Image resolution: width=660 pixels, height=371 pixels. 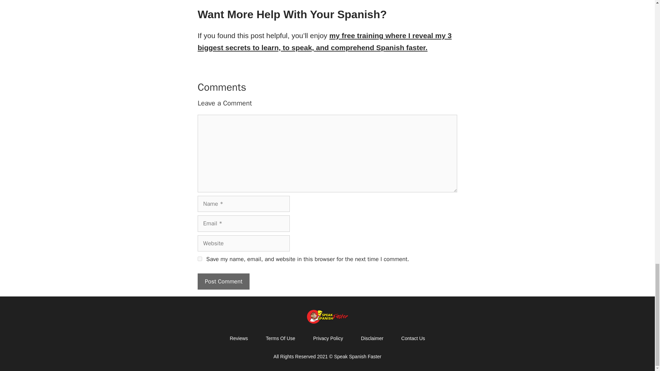 I want to click on Reviews, so click(x=239, y=338).